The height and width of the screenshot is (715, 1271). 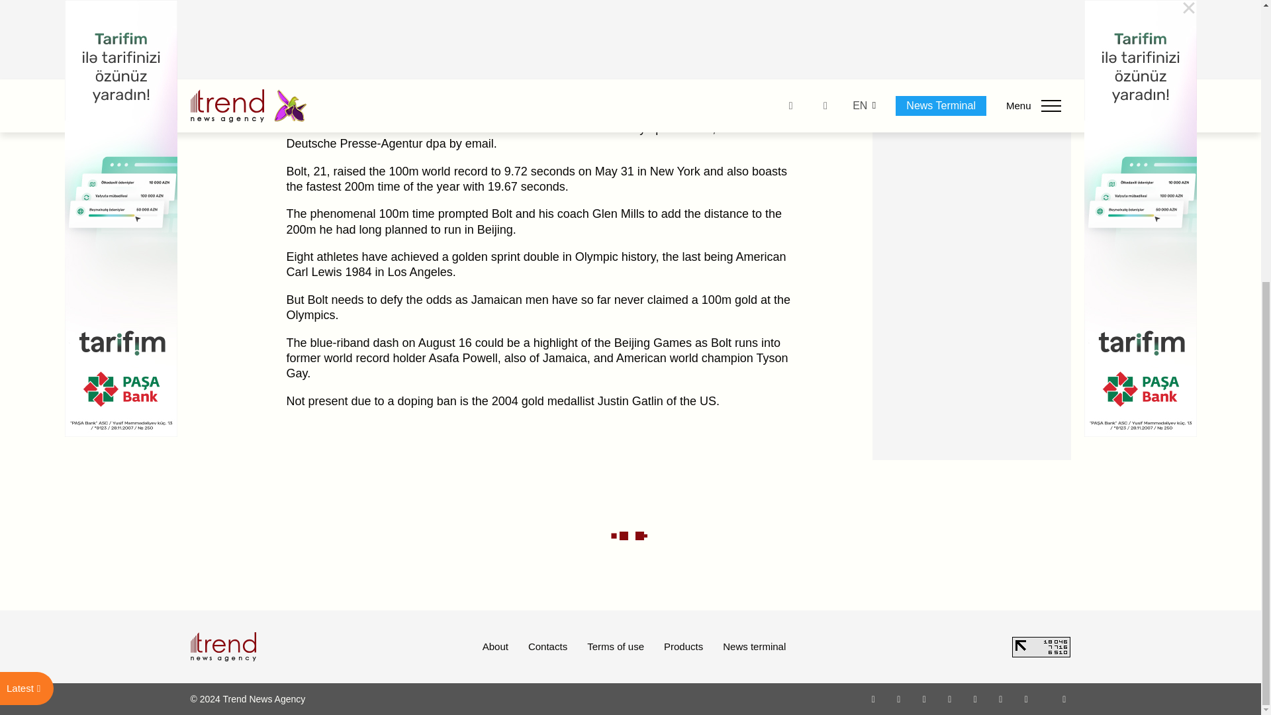 I want to click on 3rd party ad content, so click(x=972, y=45).